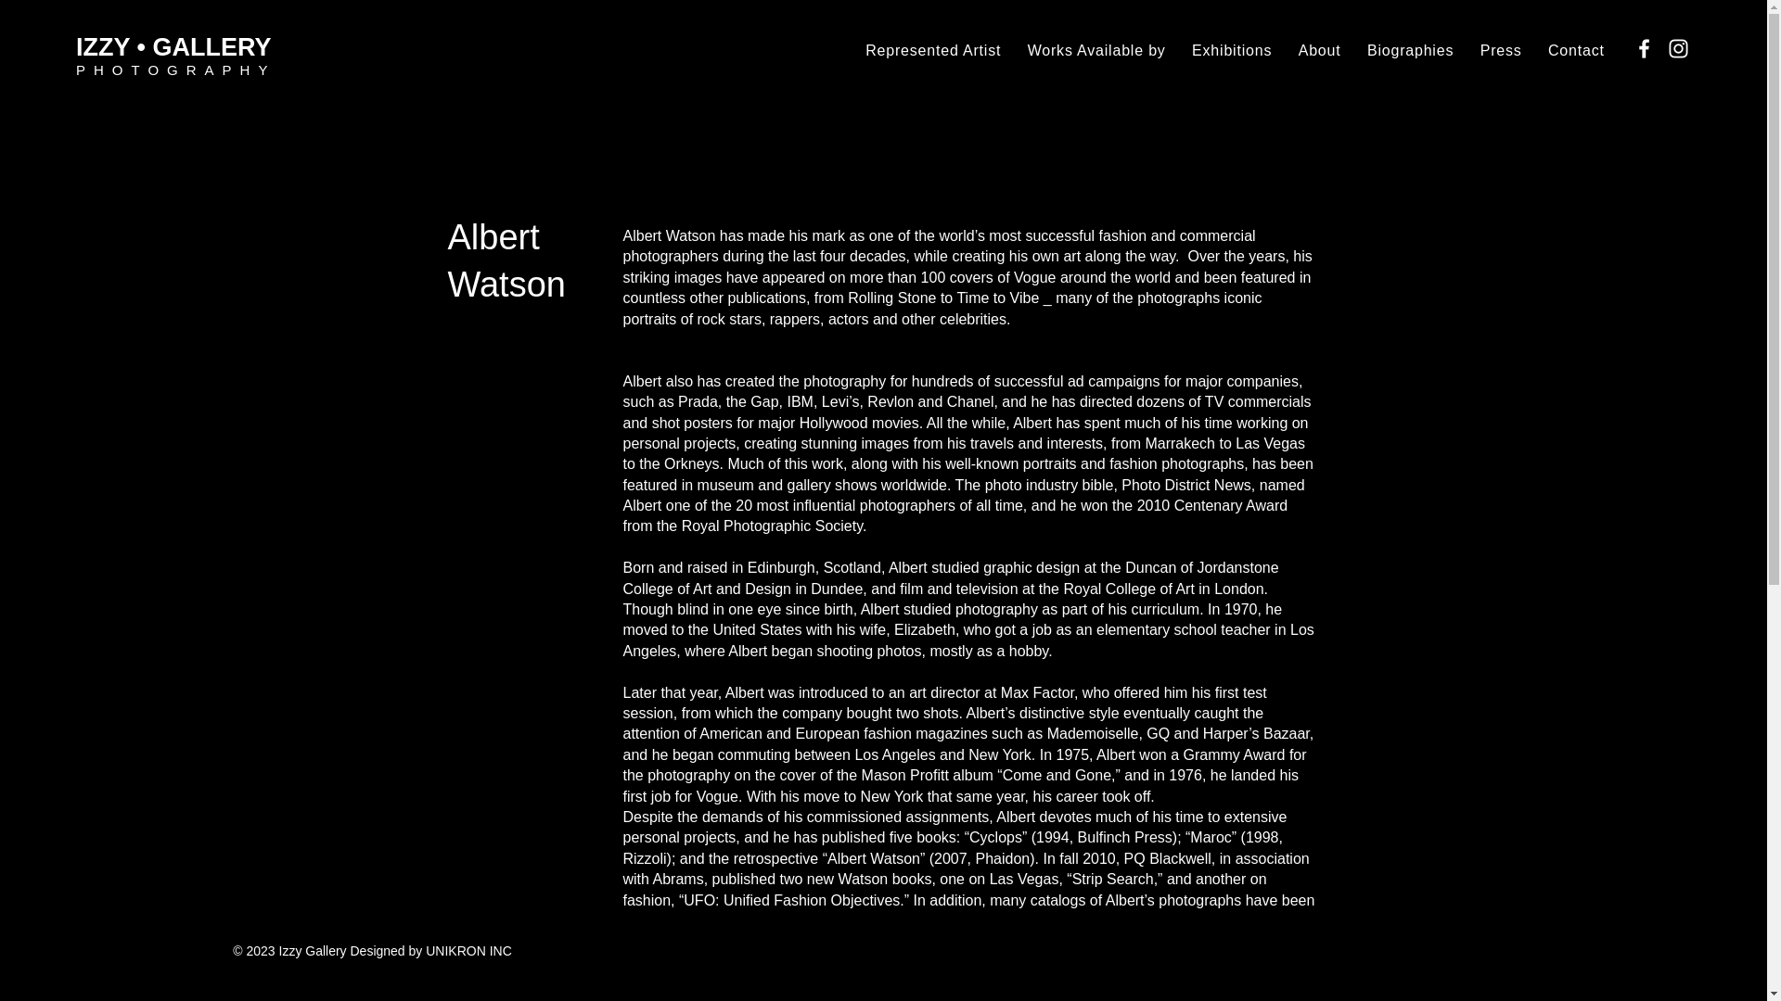 The image size is (1781, 1001). I want to click on UNIKRON INC, so click(468, 951).